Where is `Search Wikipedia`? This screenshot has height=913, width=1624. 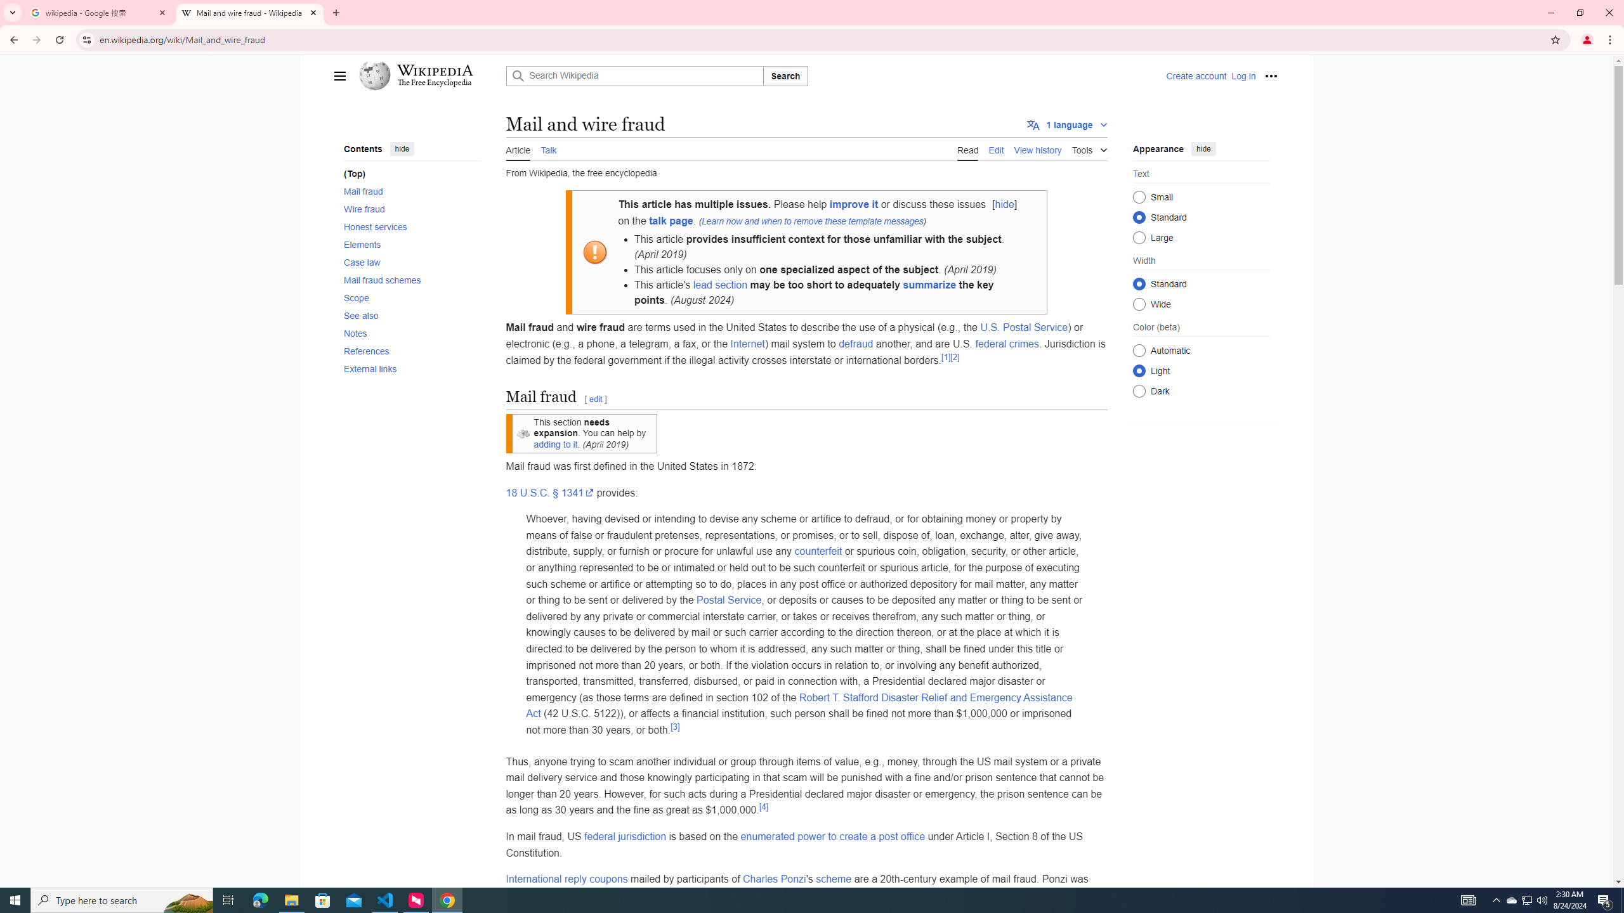 Search Wikipedia is located at coordinates (634, 75).